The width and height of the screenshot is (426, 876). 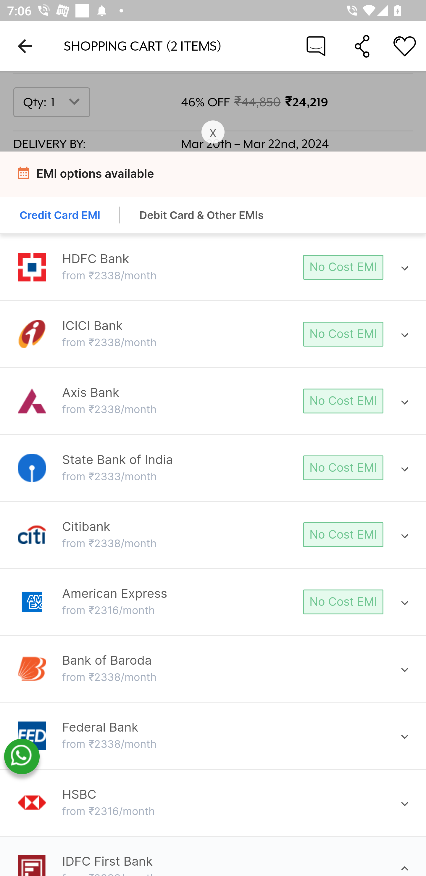 I want to click on Debit Card & Other EMIs, so click(x=202, y=216).